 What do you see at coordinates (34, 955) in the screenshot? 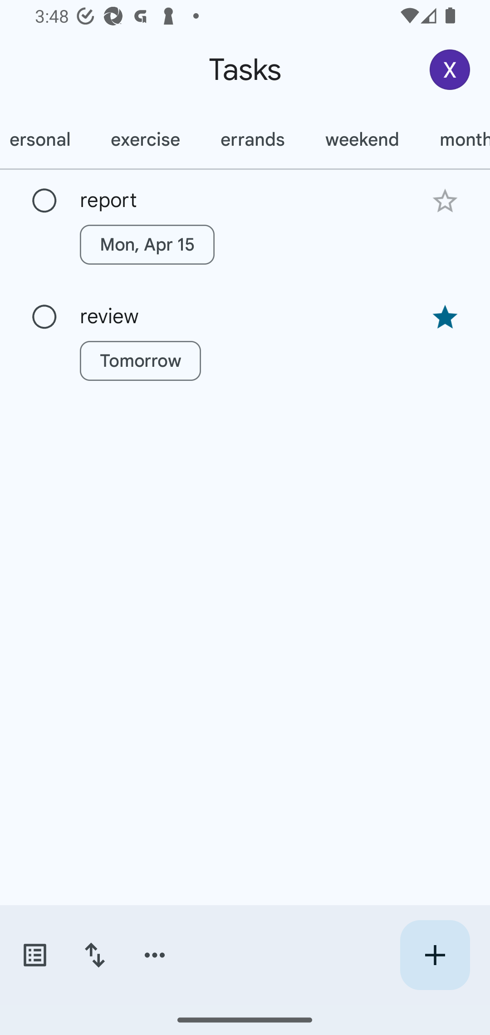
I see `Switch task lists` at bounding box center [34, 955].